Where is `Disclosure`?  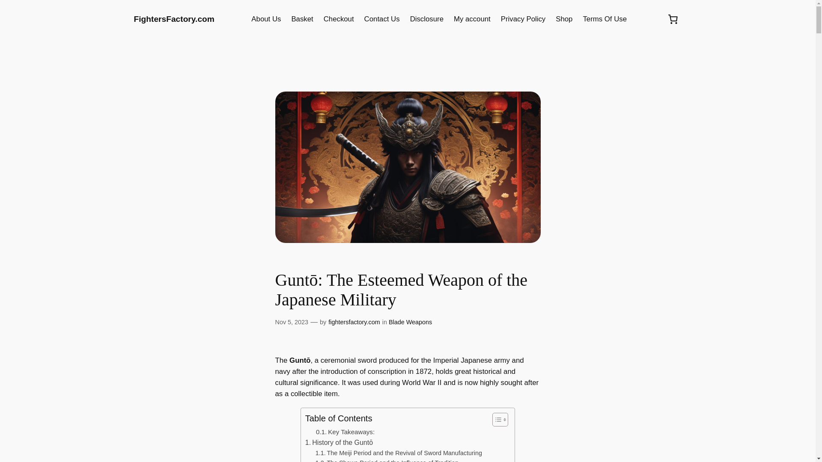
Disclosure is located at coordinates (427, 19).